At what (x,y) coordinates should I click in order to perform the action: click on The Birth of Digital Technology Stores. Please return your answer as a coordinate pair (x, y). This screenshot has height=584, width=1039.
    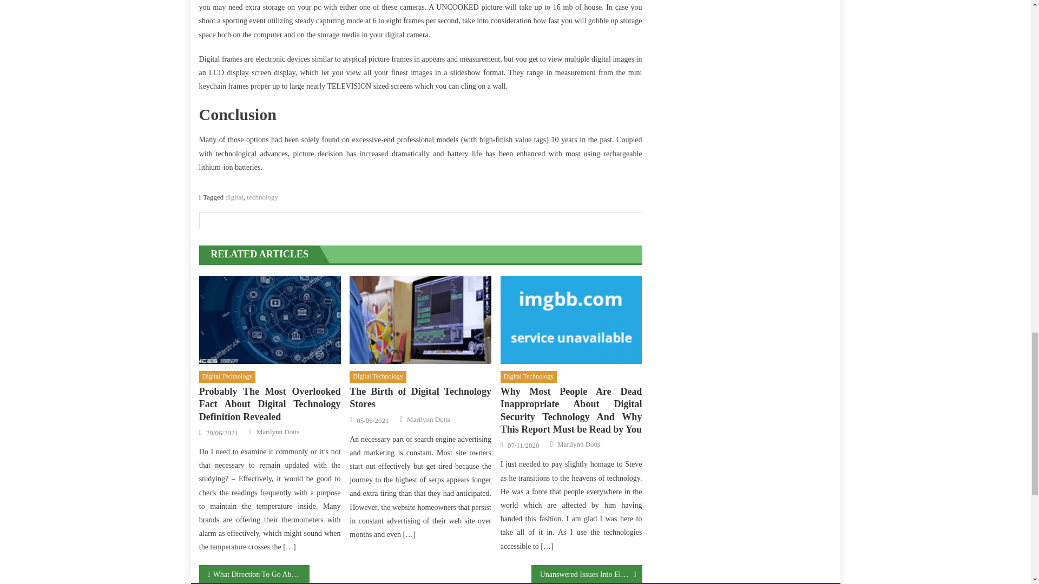
    Looking at the image, I should click on (420, 398).